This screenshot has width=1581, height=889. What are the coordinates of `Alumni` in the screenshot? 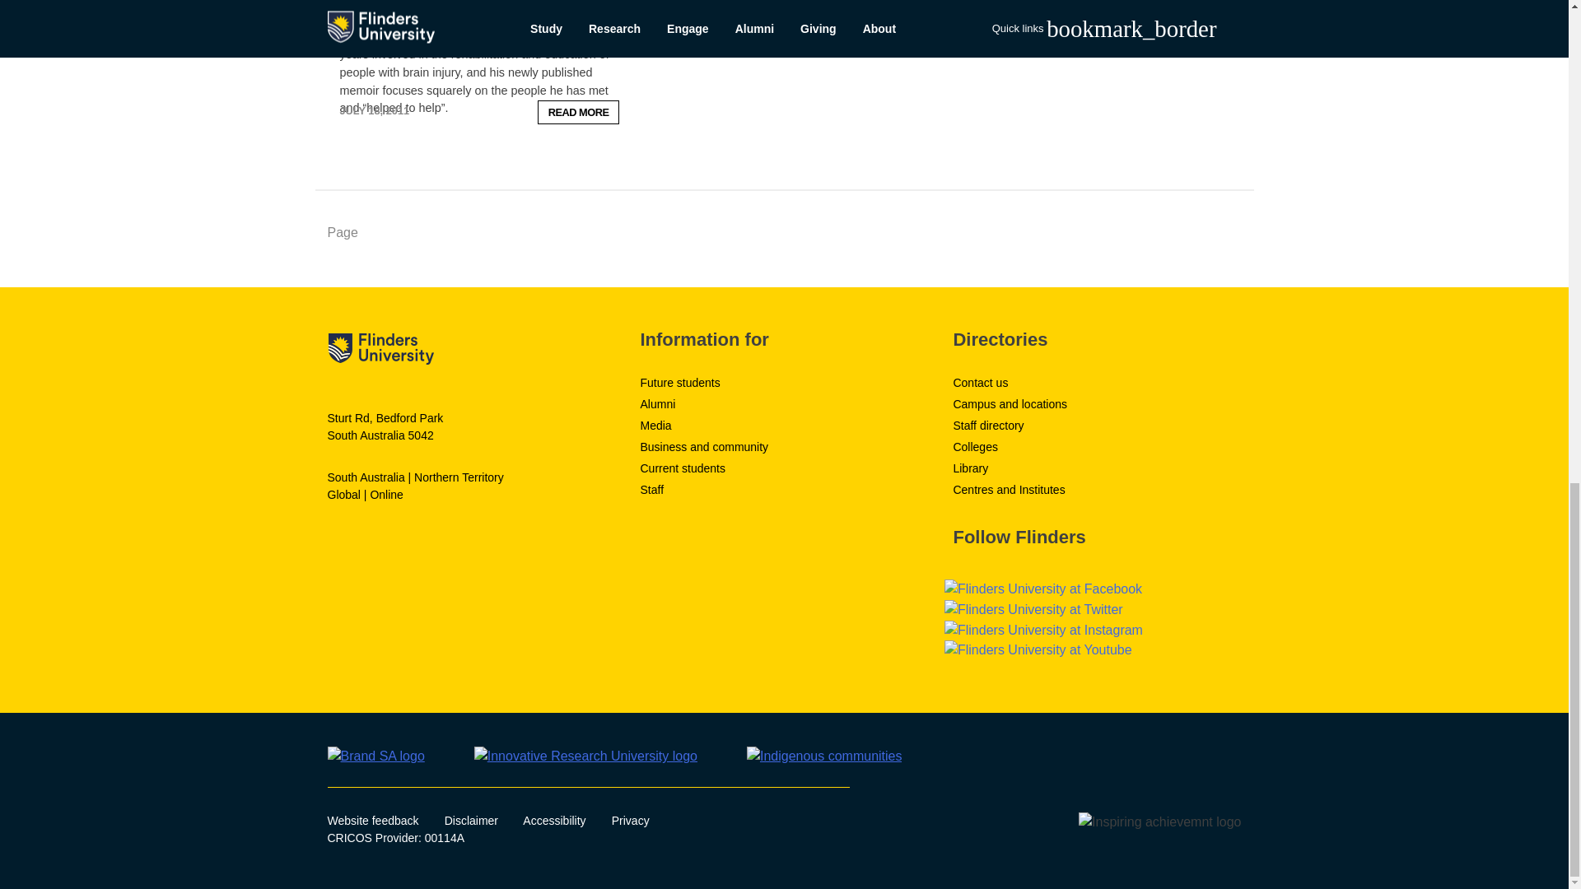 It's located at (657, 403).